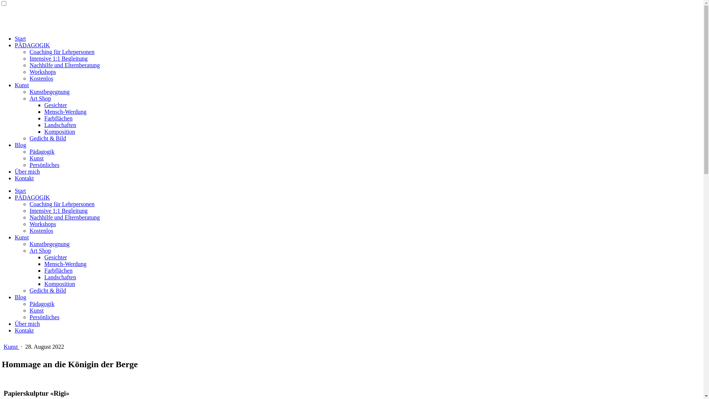 The width and height of the screenshot is (709, 399). What do you see at coordinates (65, 264) in the screenshot?
I see `Mensch-Werdung` at bounding box center [65, 264].